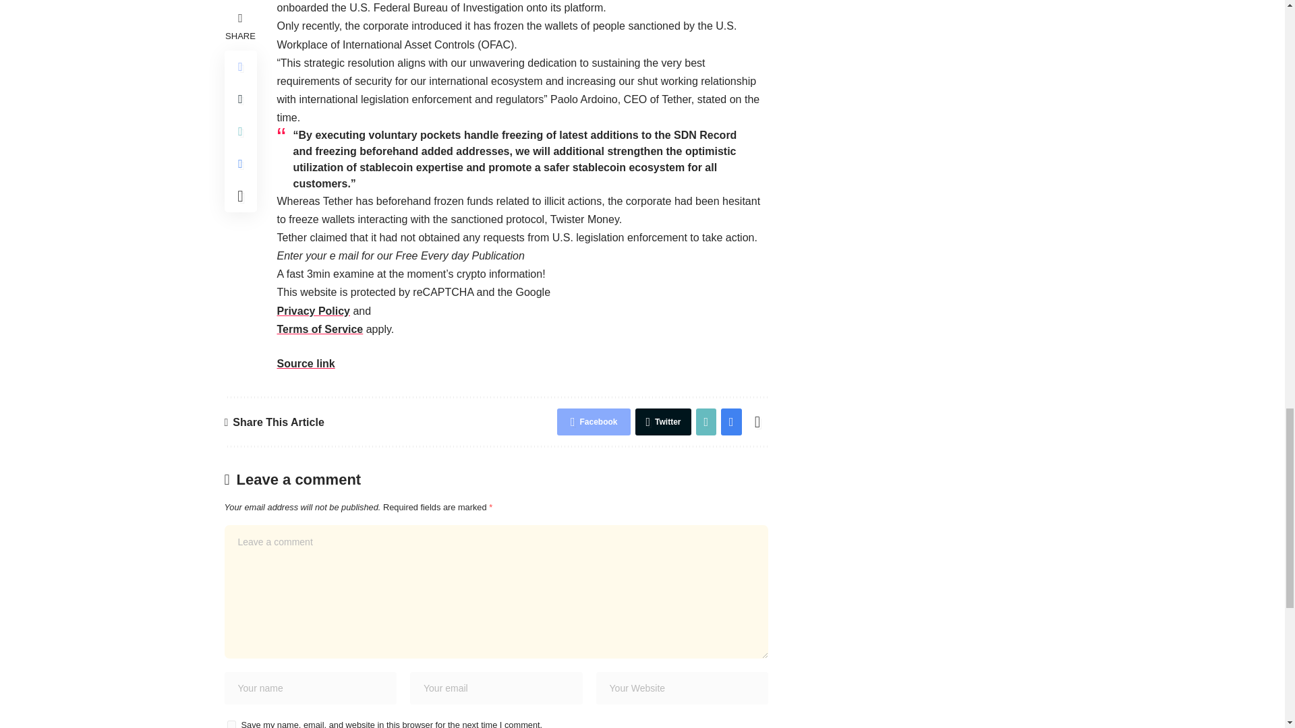  I want to click on Privacy Policy, so click(313, 310).